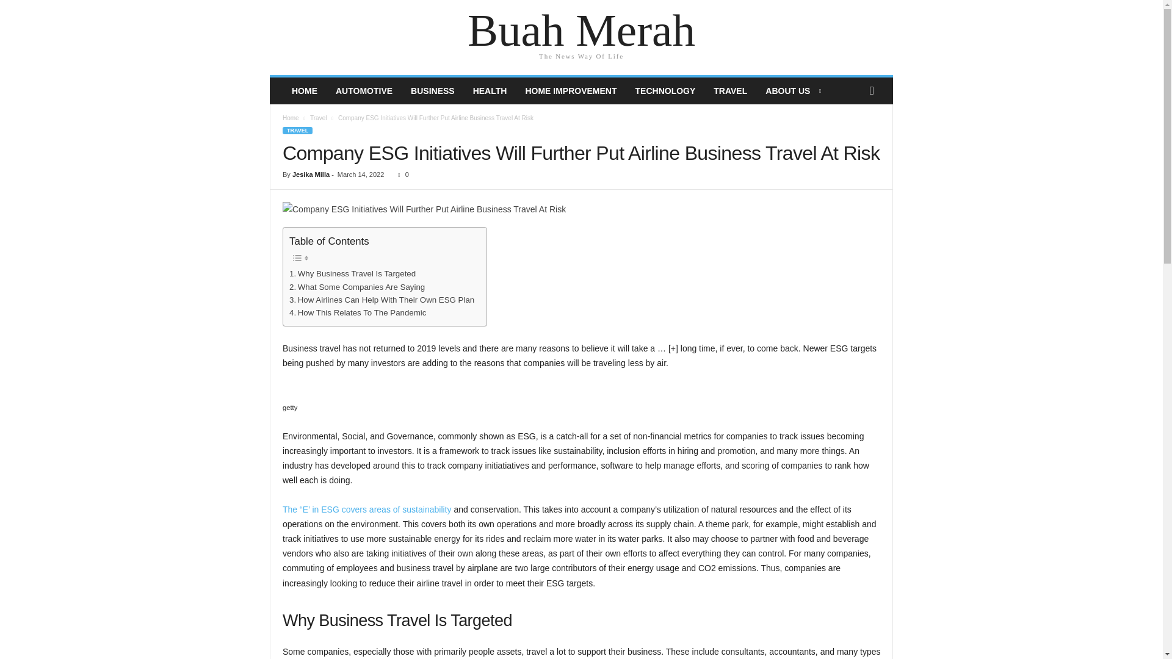 The height and width of the screenshot is (659, 1172). What do you see at coordinates (353, 273) in the screenshot?
I see `Why Business Travel Is Targeted` at bounding box center [353, 273].